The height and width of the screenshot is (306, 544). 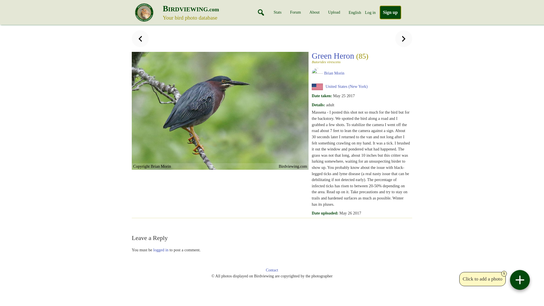 What do you see at coordinates (334, 73) in the screenshot?
I see `Brian Morin` at bounding box center [334, 73].